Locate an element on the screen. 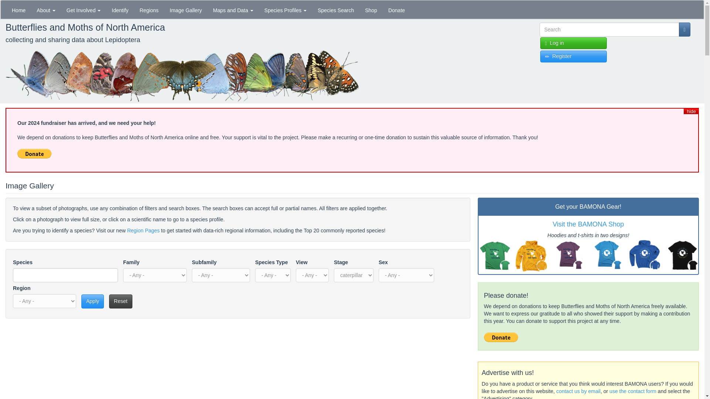  Home is located at coordinates (18, 10).